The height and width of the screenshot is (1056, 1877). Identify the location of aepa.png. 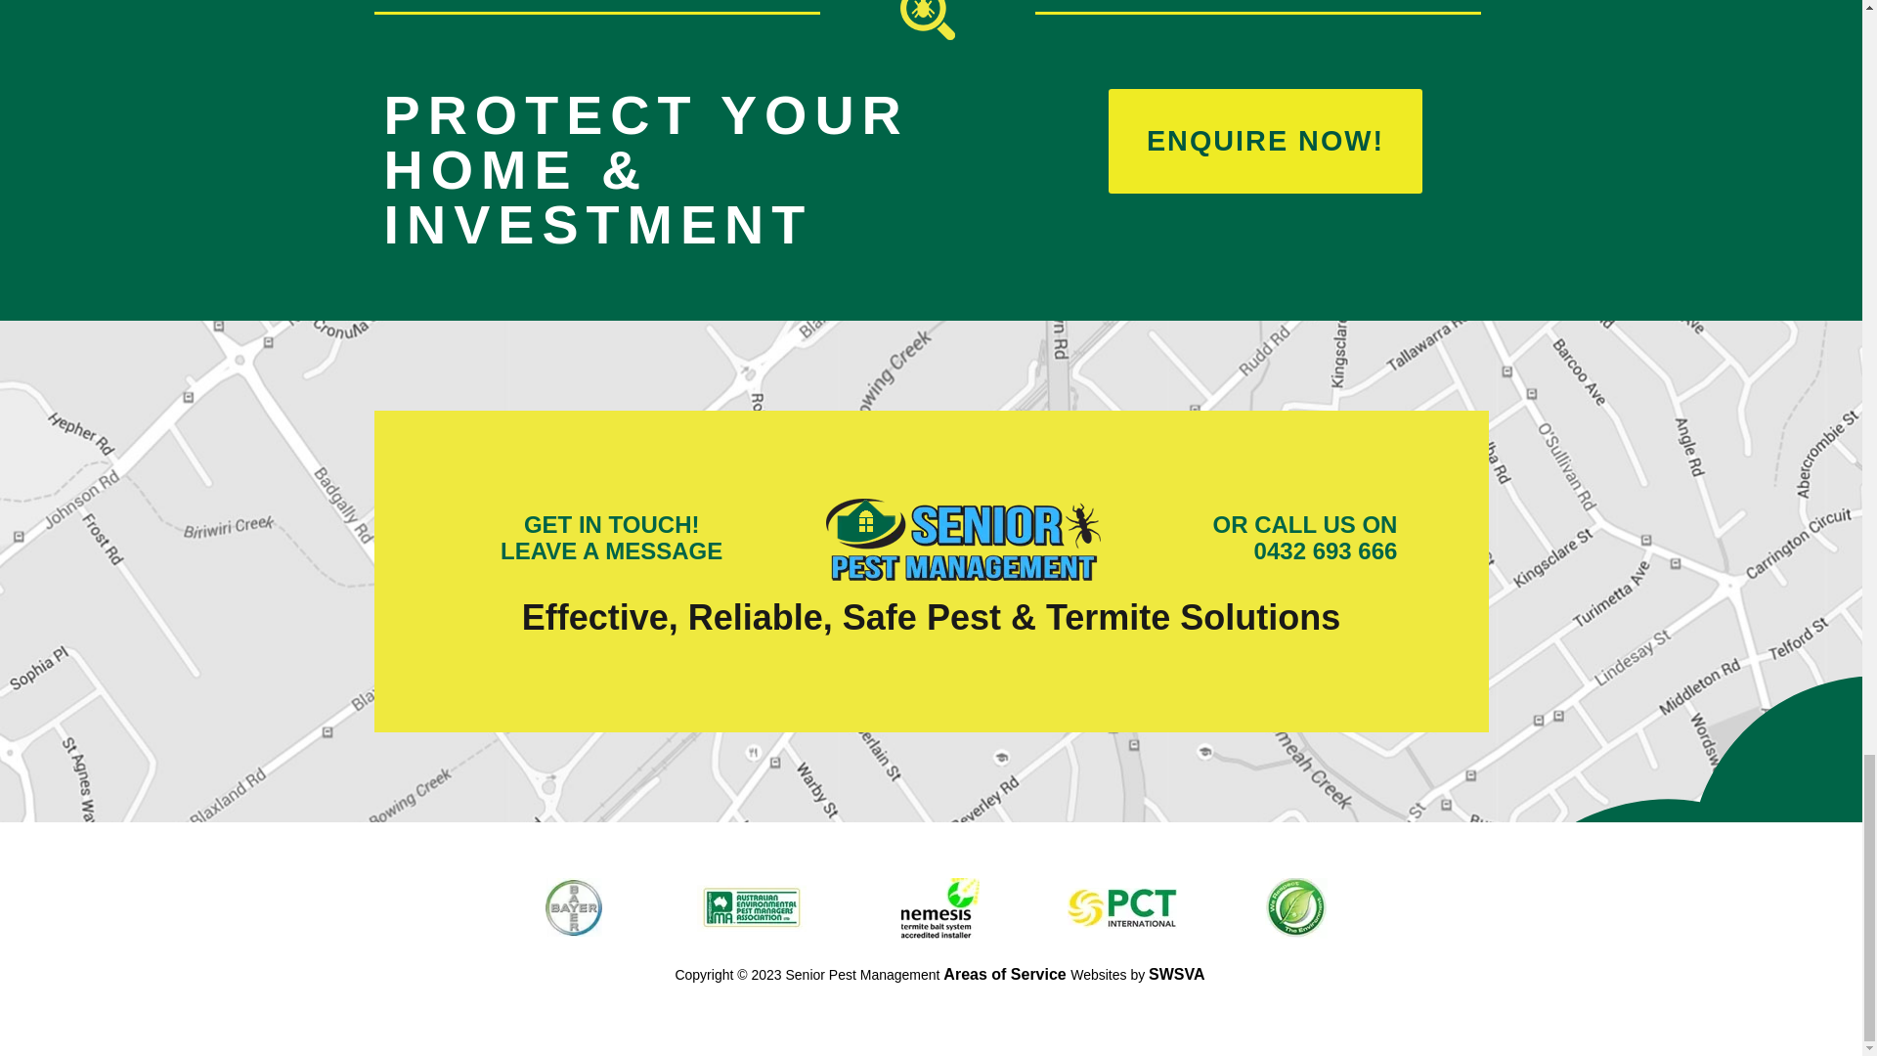
(751, 907).